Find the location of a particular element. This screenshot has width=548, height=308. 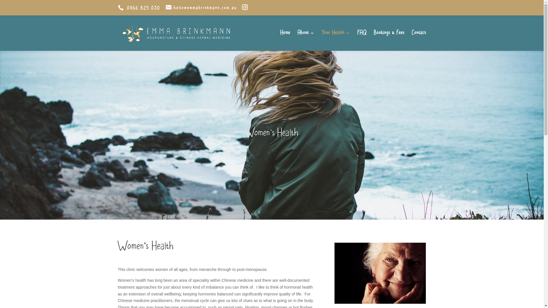

About is located at coordinates (306, 41).